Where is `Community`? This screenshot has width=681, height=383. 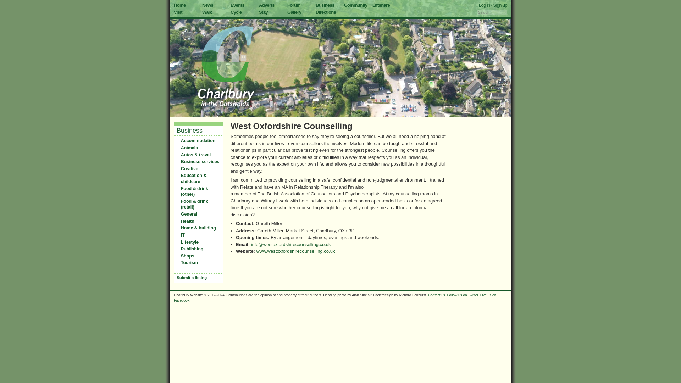
Community is located at coordinates (355, 5).